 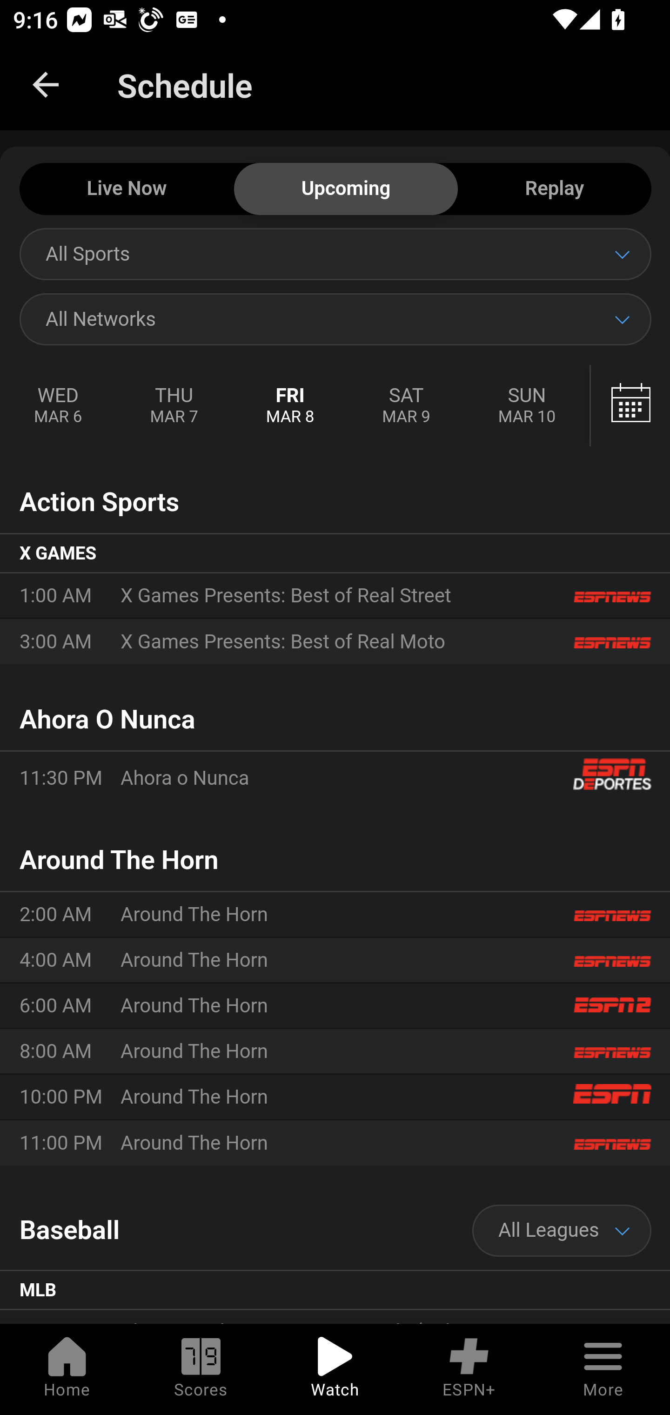 I want to click on Home, so click(x=67, y=1369).